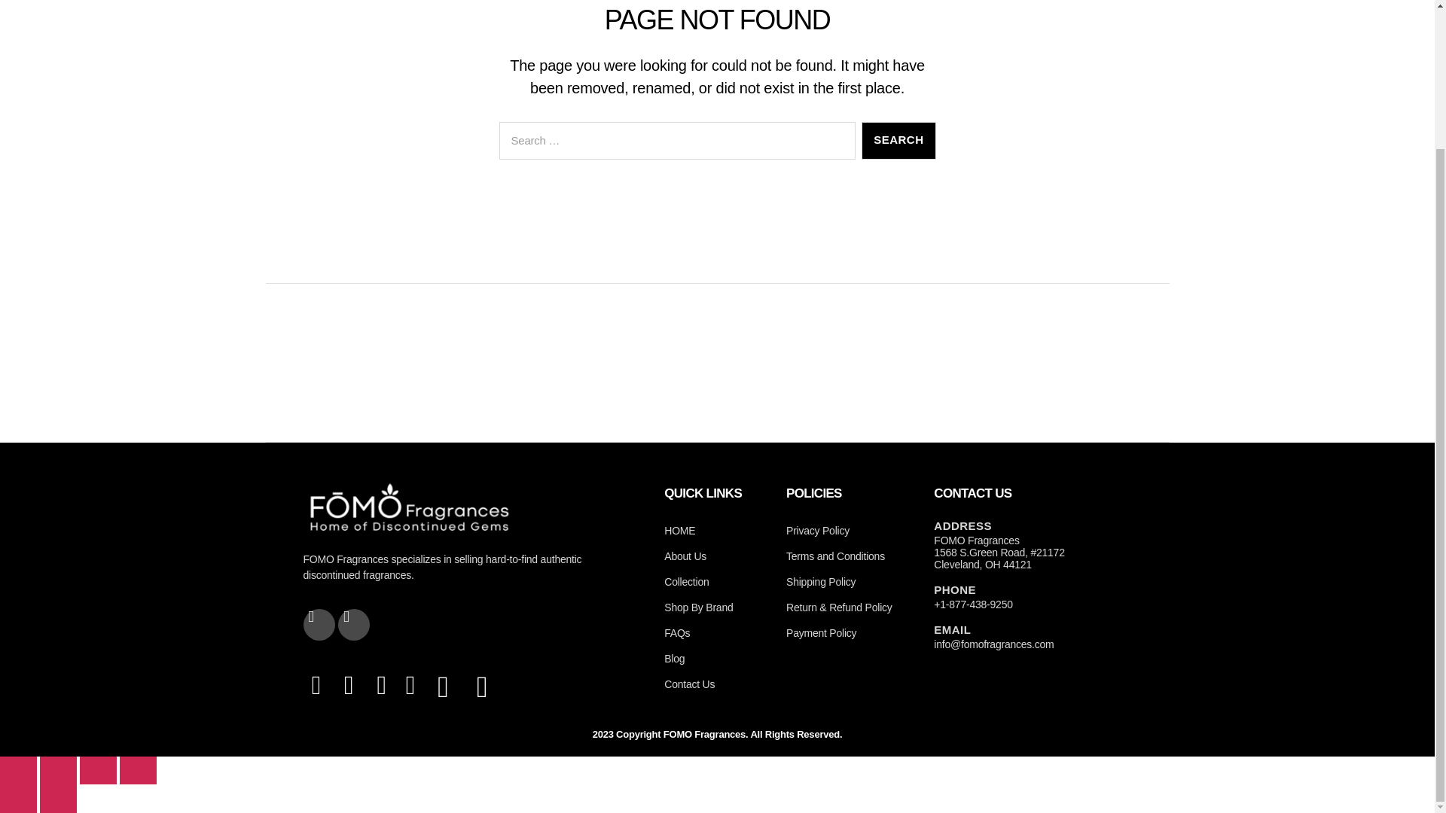  I want to click on About Us, so click(717, 556).